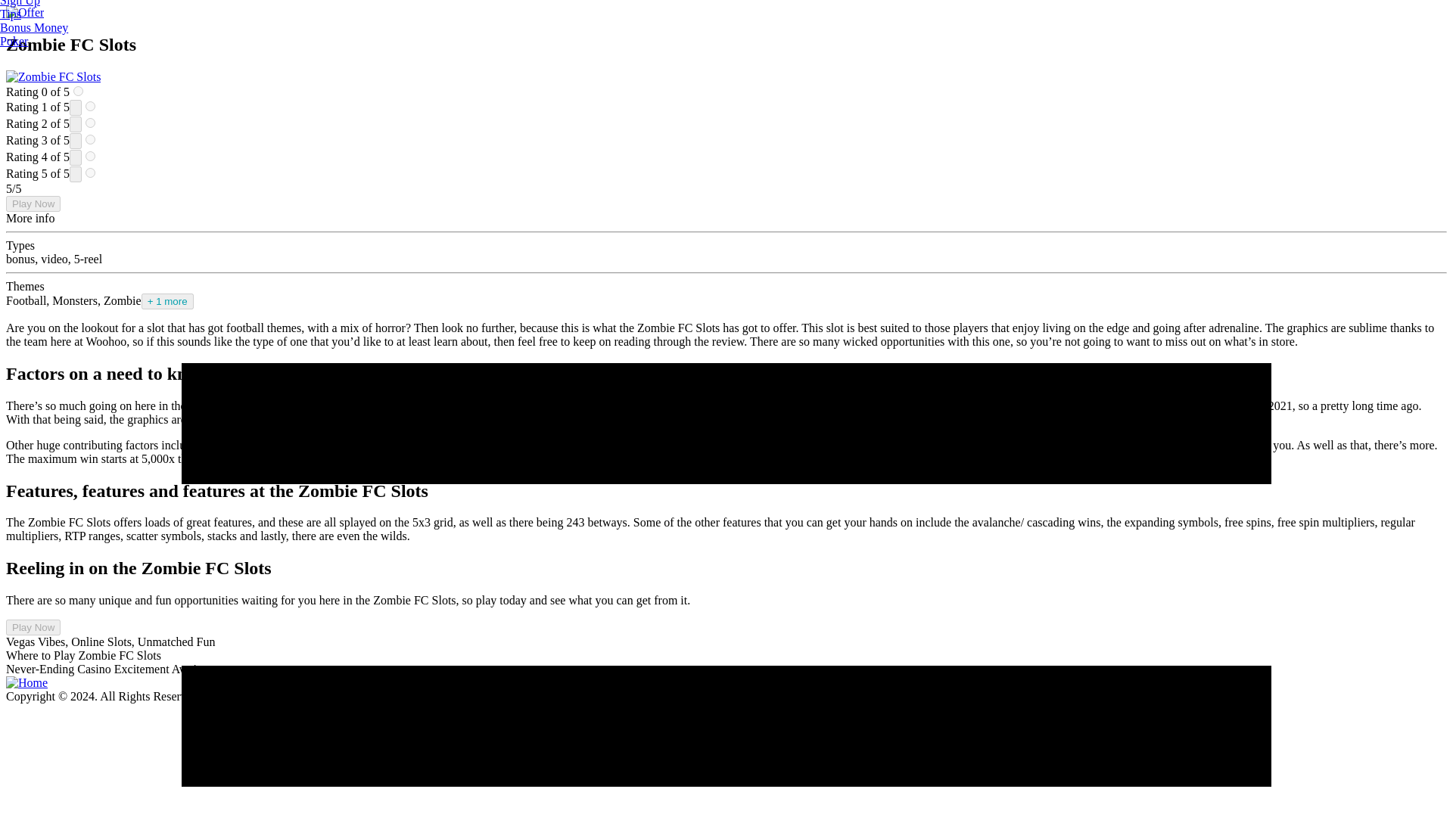 The image size is (1453, 817). I want to click on 0, so click(78, 91).